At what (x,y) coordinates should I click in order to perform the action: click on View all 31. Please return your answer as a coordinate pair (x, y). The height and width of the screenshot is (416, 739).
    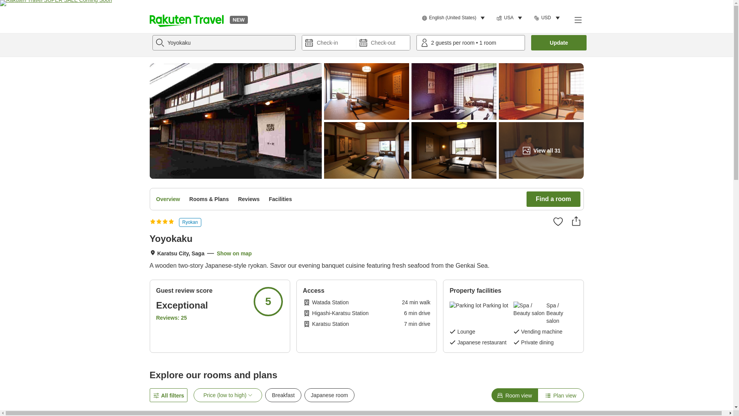
    Looking at the image, I should click on (541, 150).